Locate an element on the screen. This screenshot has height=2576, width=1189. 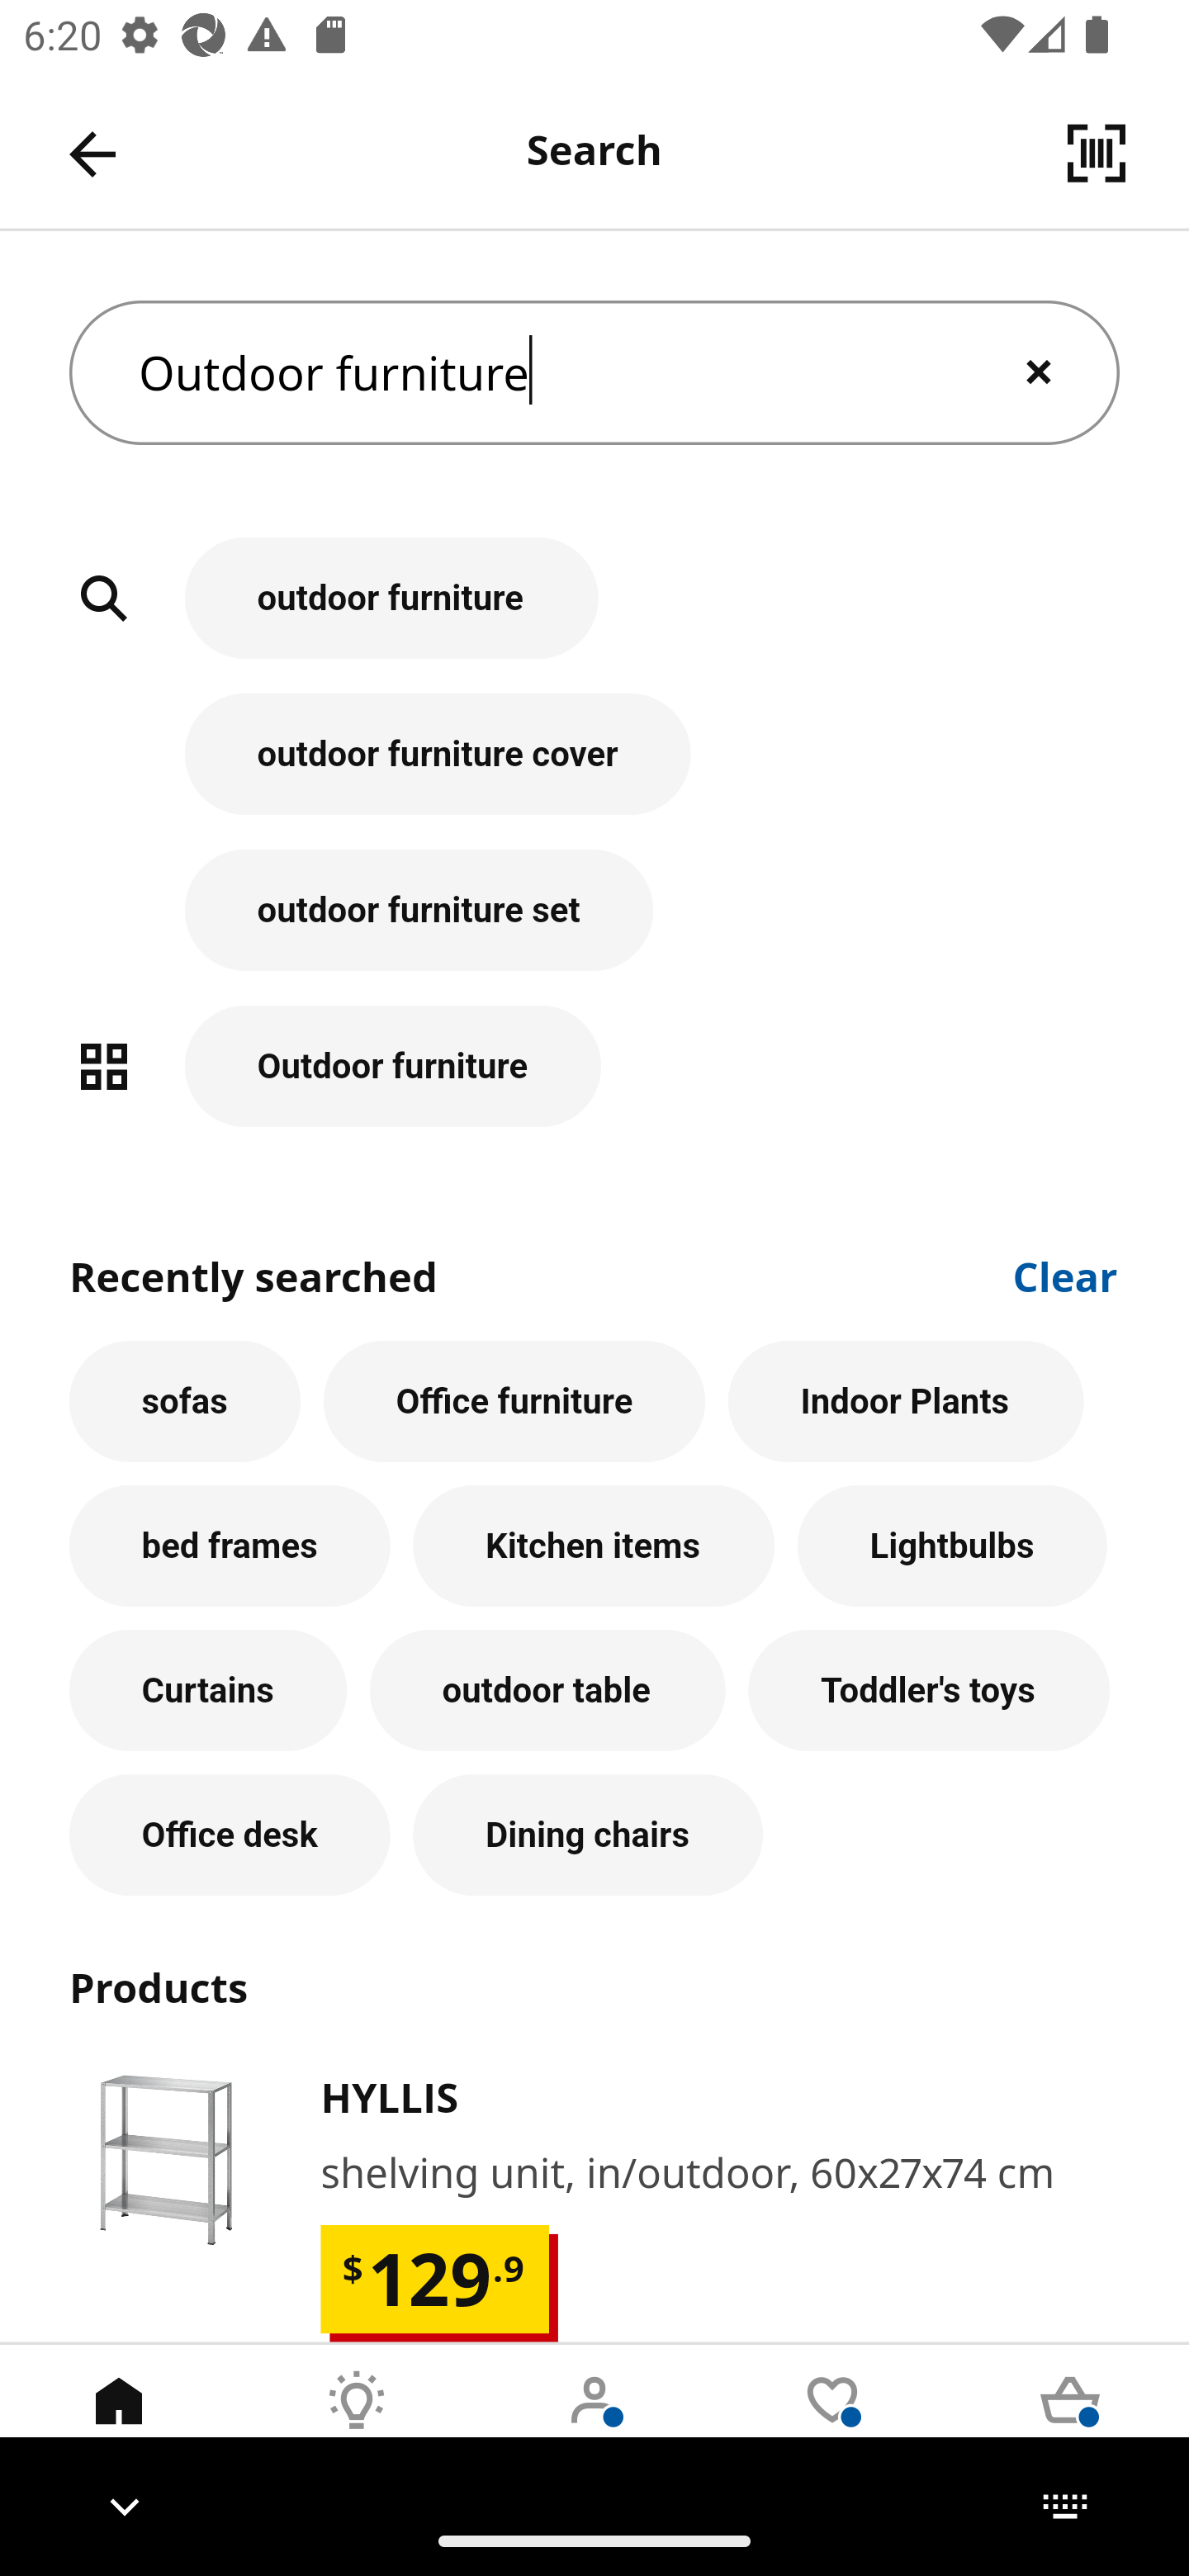
Home
Tab 1 of 5 is located at coordinates (119, 2425).